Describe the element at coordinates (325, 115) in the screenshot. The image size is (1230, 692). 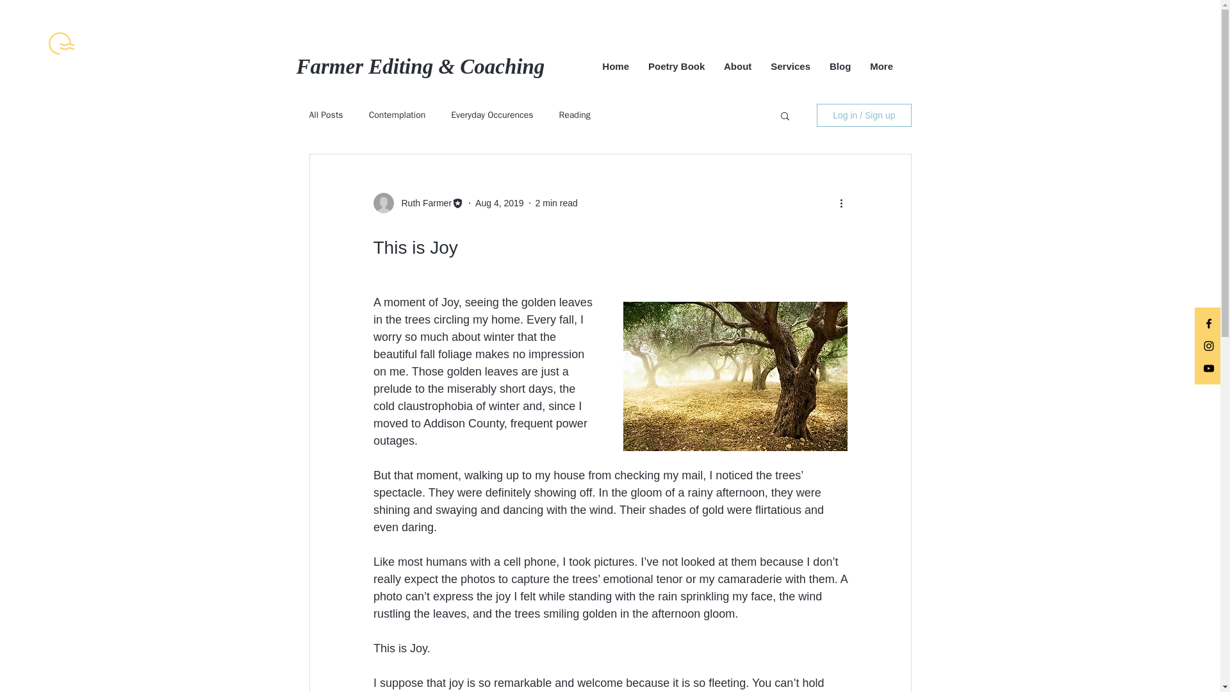
I see `All Posts` at that location.